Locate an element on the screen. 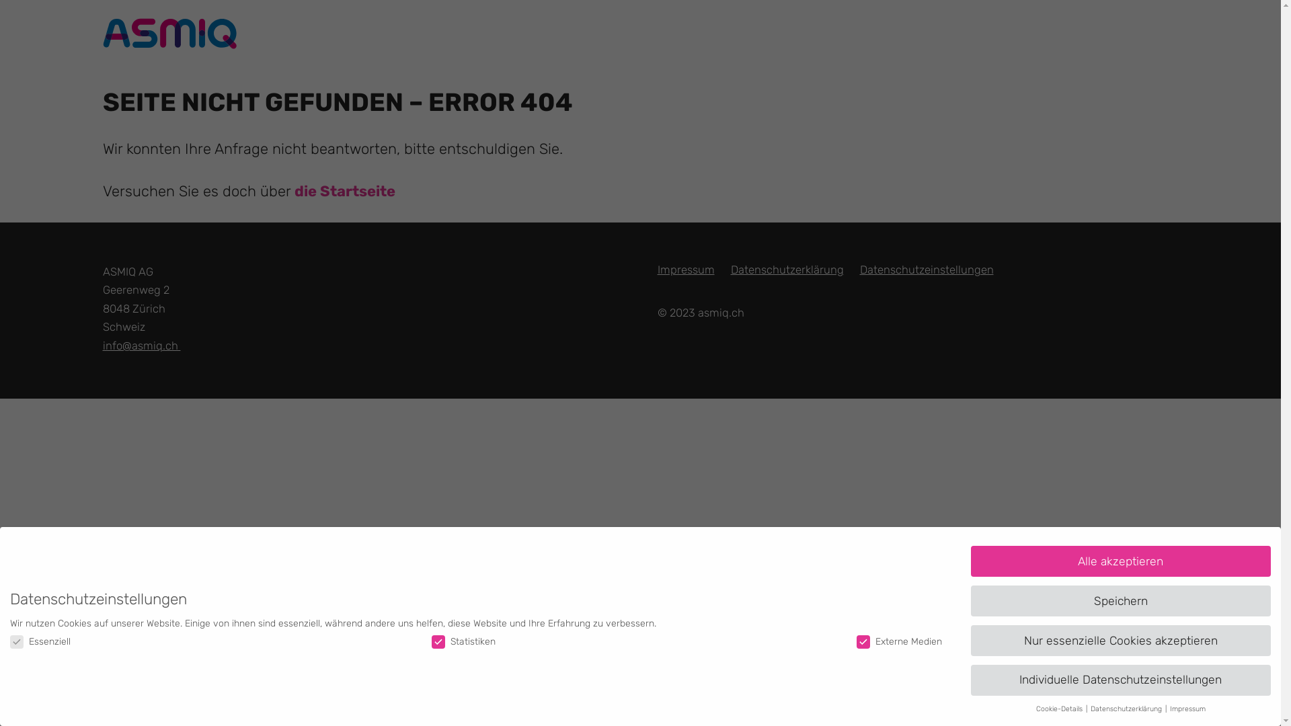 This screenshot has height=726, width=1291. Cookie-Details is located at coordinates (1060, 709).